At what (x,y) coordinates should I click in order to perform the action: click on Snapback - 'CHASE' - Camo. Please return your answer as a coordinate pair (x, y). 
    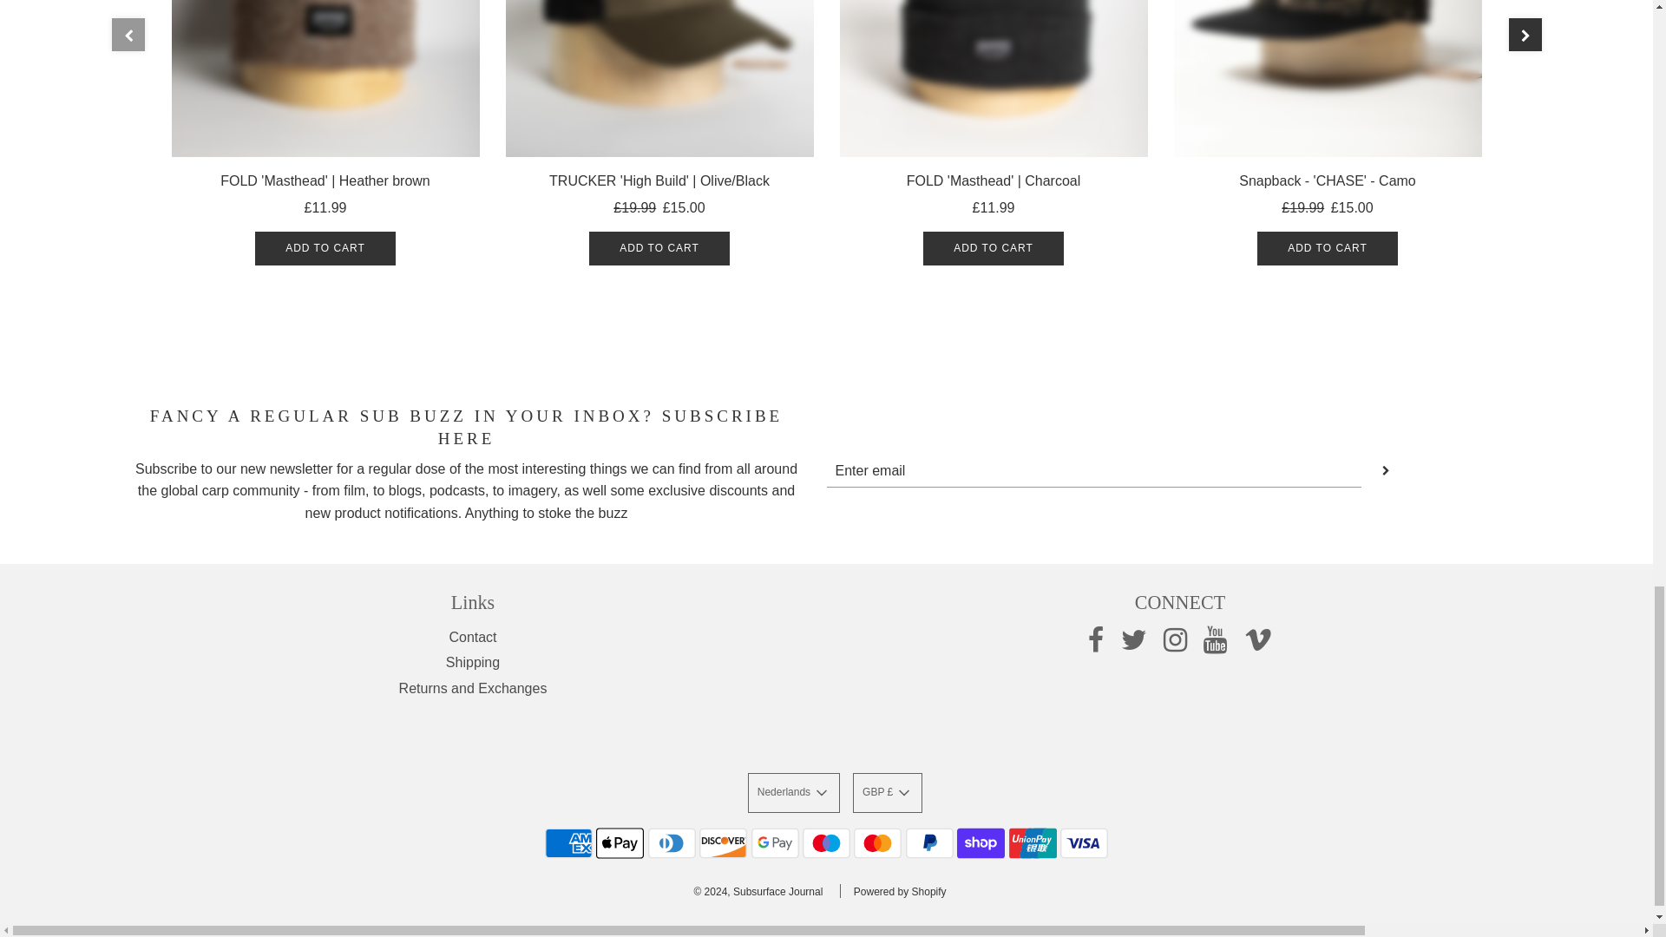
    Looking at the image, I should click on (1326, 78).